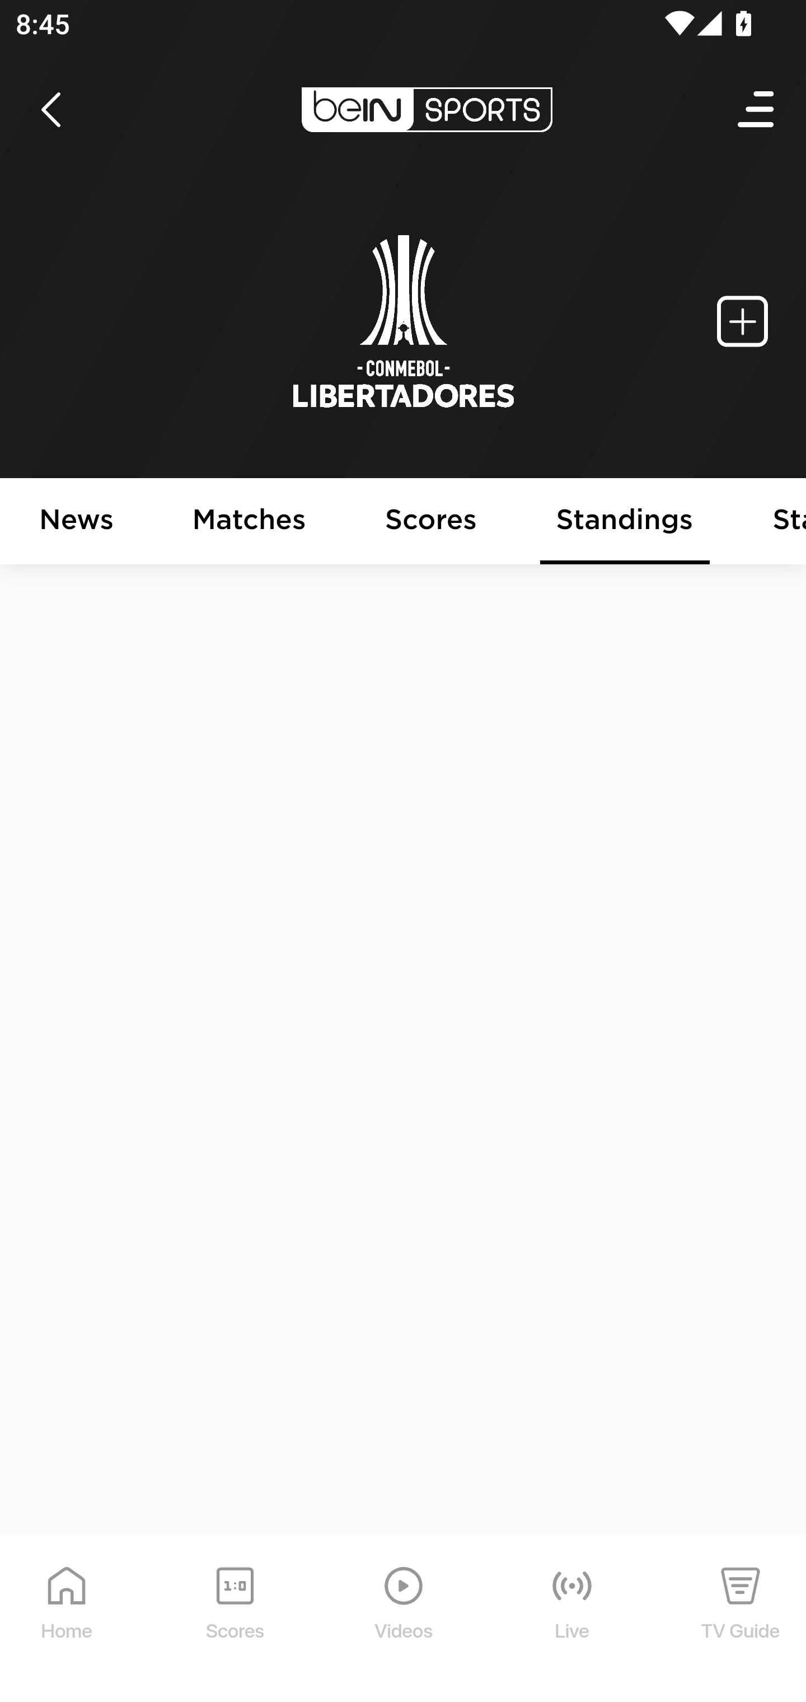  I want to click on Scores, so click(432, 522).